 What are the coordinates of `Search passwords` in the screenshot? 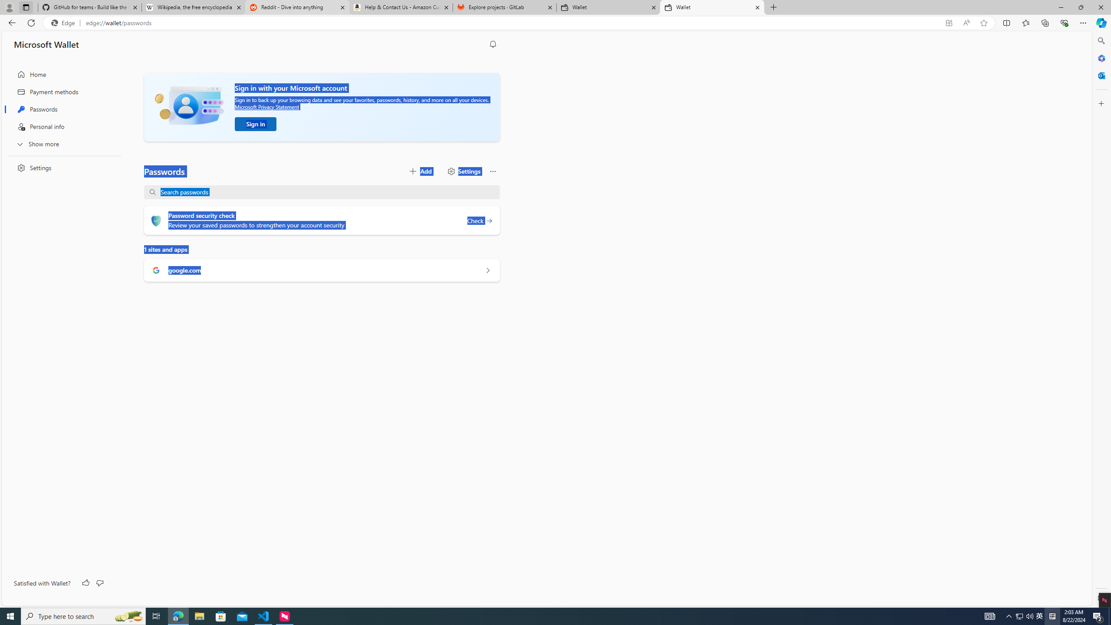 It's located at (326, 192).